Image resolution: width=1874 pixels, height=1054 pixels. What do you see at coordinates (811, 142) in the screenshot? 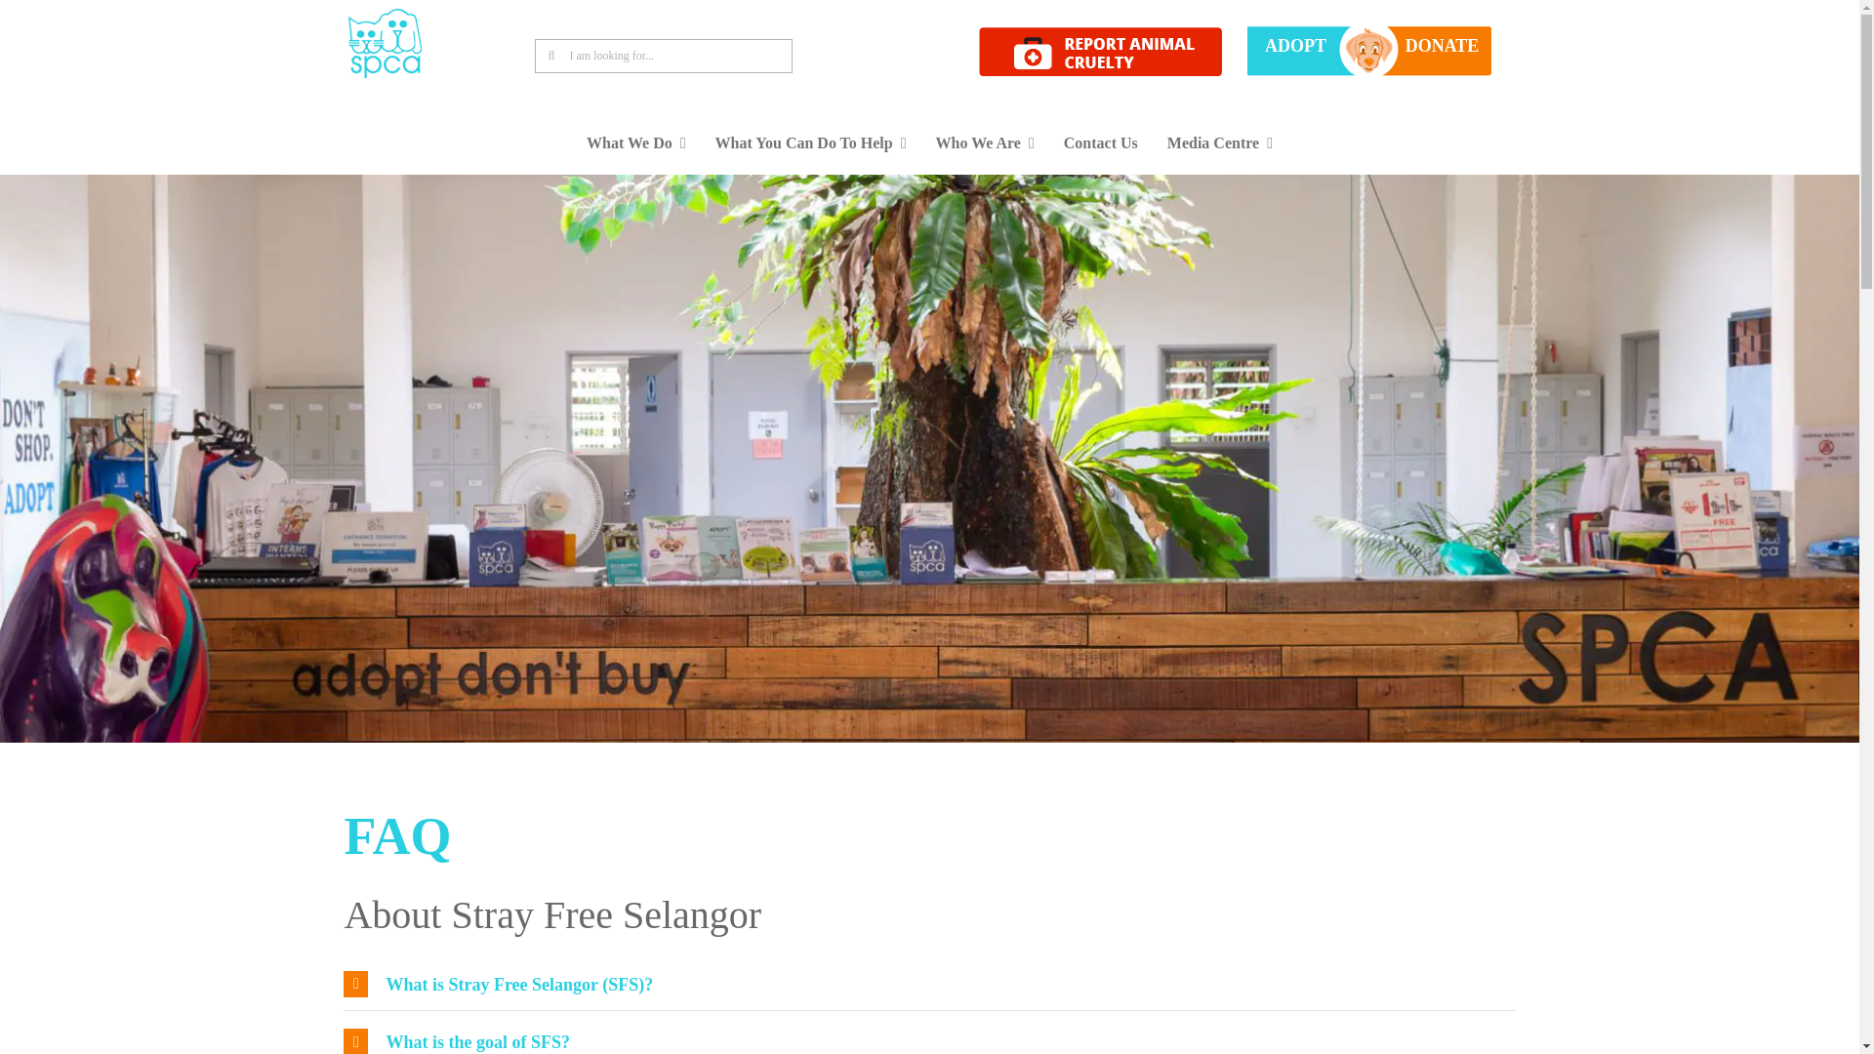
I see `What You Can Do To Help` at bounding box center [811, 142].